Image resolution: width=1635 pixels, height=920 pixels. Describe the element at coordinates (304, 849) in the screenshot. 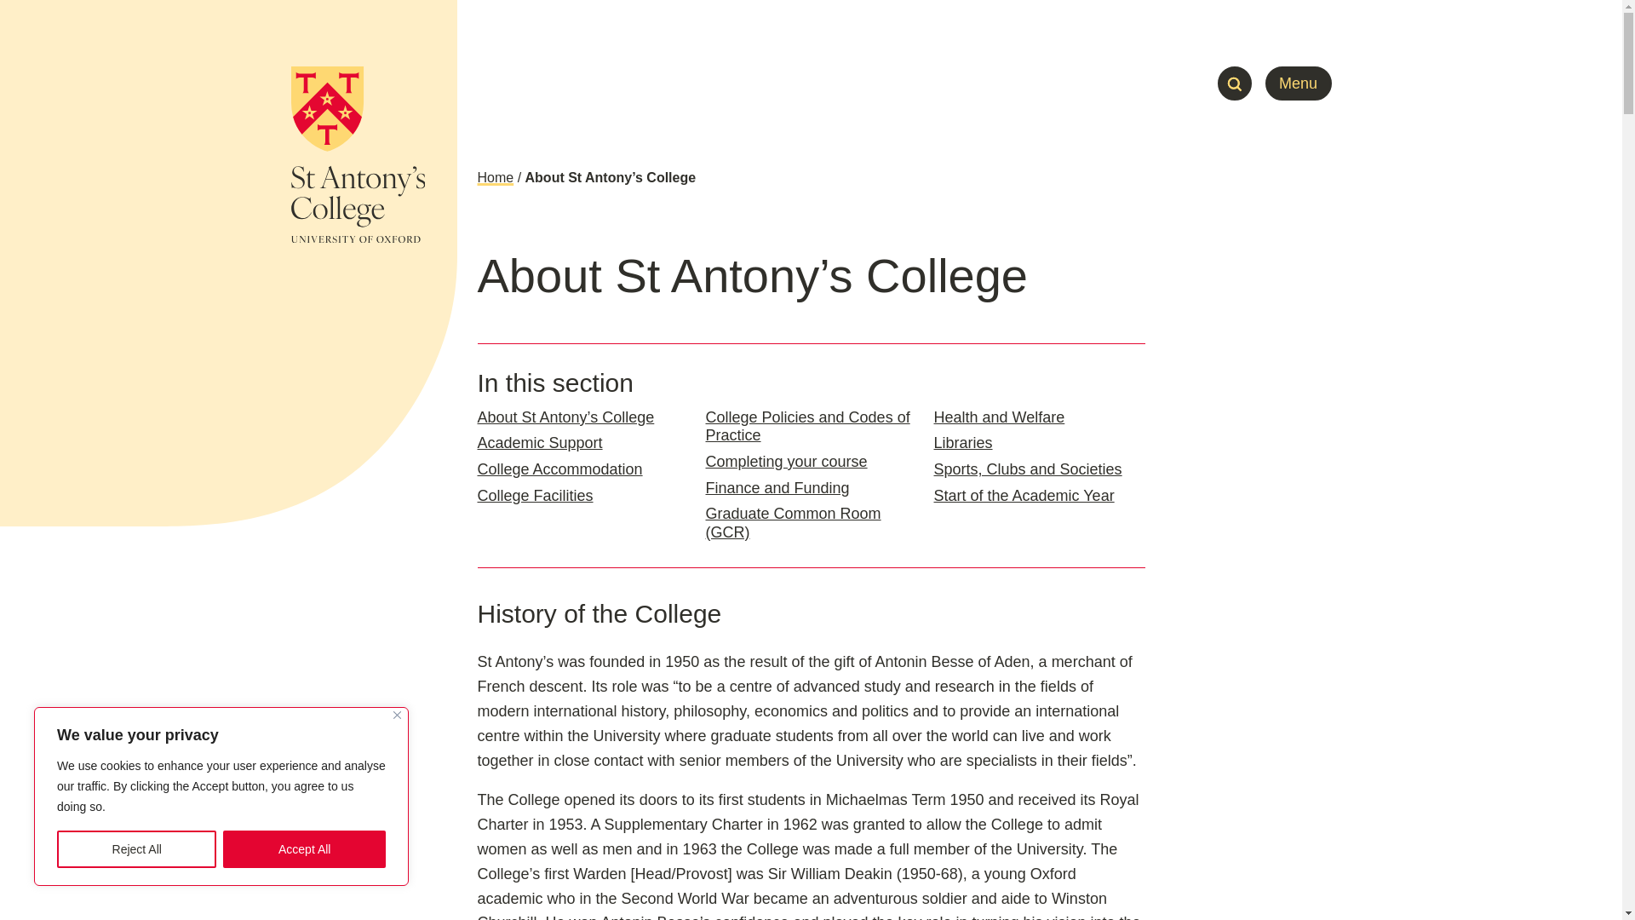

I see `Accept All` at that location.